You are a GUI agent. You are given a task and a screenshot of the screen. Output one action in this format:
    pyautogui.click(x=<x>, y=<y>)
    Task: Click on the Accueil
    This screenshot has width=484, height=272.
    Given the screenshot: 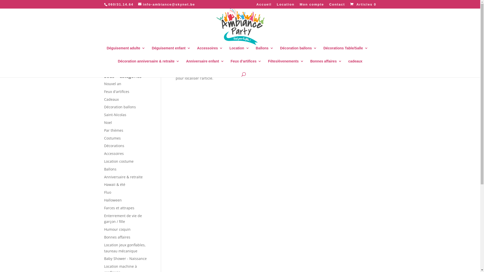 What is the action you would take?
    pyautogui.click(x=264, y=6)
    